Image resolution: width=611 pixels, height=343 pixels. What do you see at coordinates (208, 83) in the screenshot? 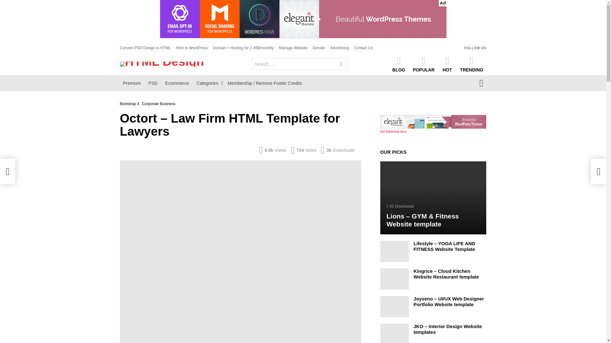
I see `Categories` at bounding box center [208, 83].